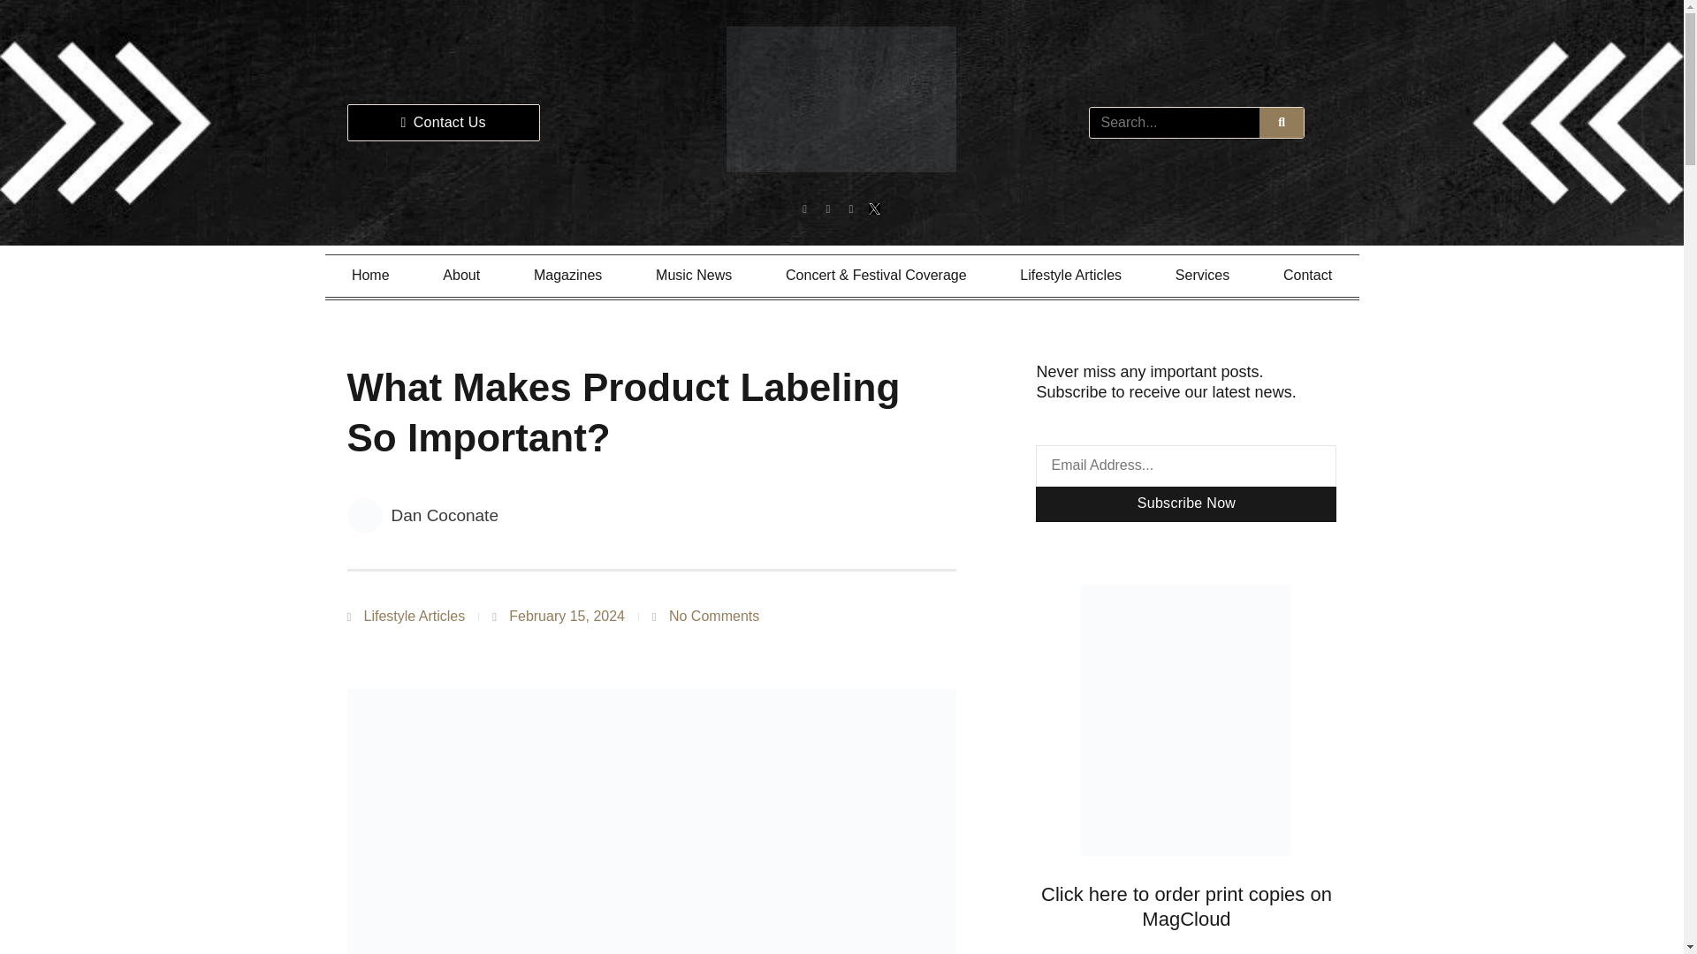 The width and height of the screenshot is (1697, 954). What do you see at coordinates (1070, 276) in the screenshot?
I see `Lifestyle Articles` at bounding box center [1070, 276].